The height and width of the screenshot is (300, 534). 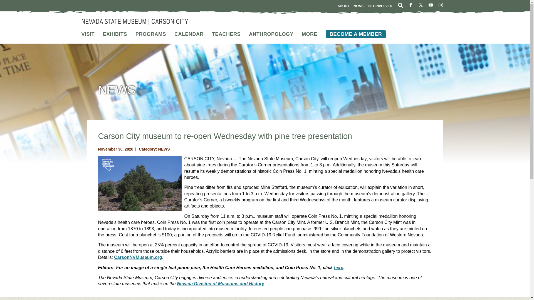 What do you see at coordinates (359, 6) in the screenshot?
I see `NEWS` at bounding box center [359, 6].